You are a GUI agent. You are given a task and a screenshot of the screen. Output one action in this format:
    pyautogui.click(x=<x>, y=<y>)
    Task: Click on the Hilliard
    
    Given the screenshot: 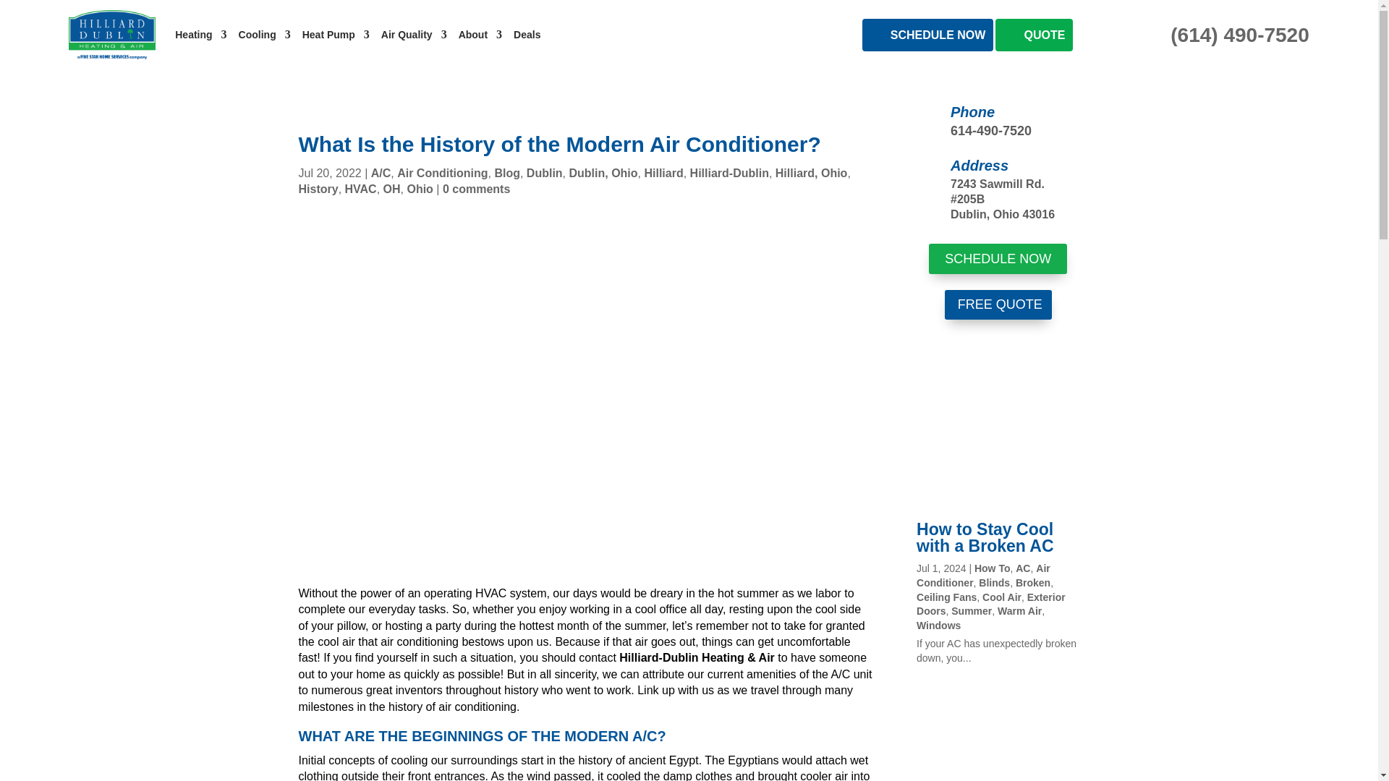 What is the action you would take?
    pyautogui.click(x=663, y=174)
    